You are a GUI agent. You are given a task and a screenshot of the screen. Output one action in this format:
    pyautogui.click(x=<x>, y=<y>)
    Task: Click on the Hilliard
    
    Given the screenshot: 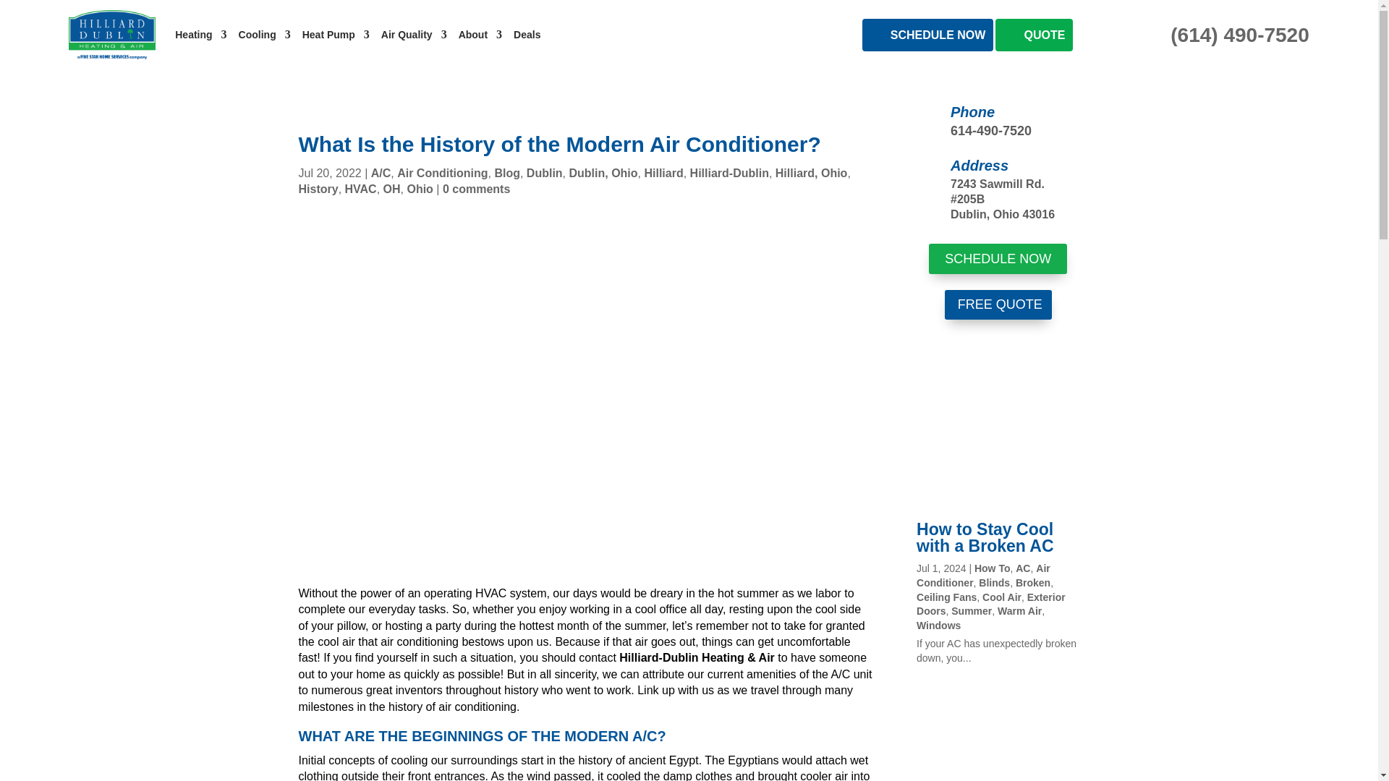 What is the action you would take?
    pyautogui.click(x=663, y=174)
    